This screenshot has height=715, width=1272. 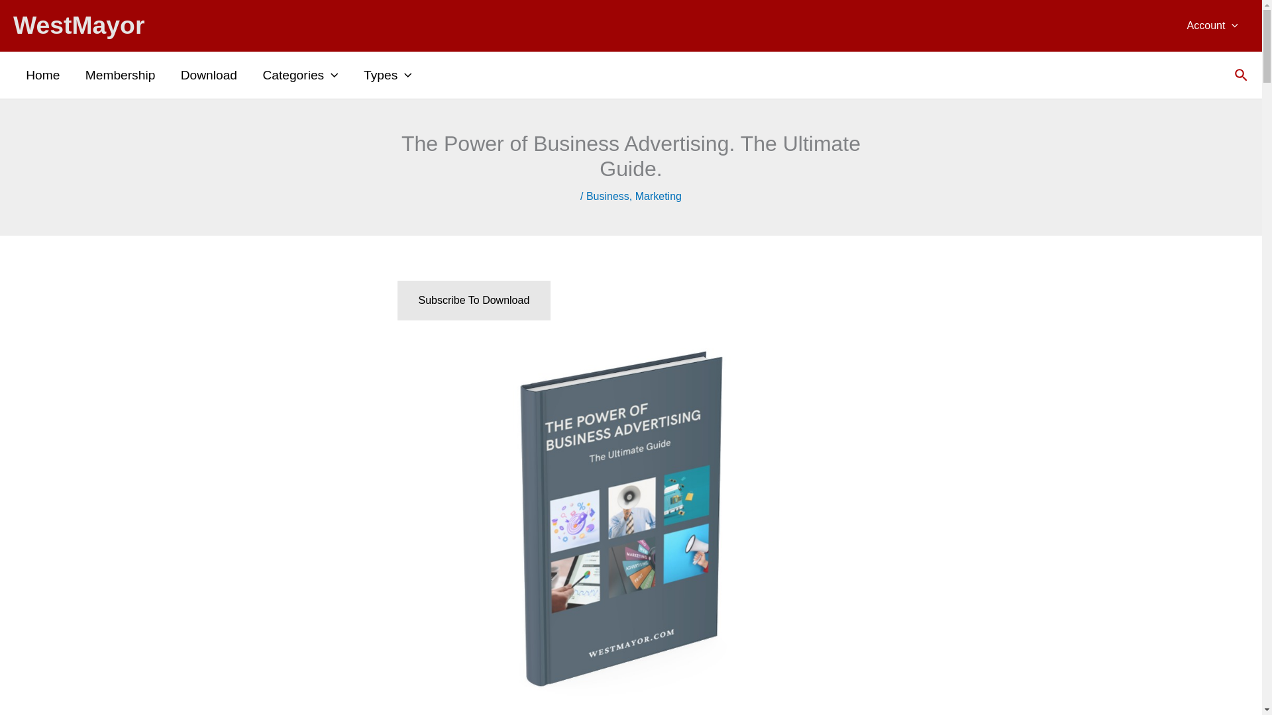 I want to click on Home, so click(x=42, y=75).